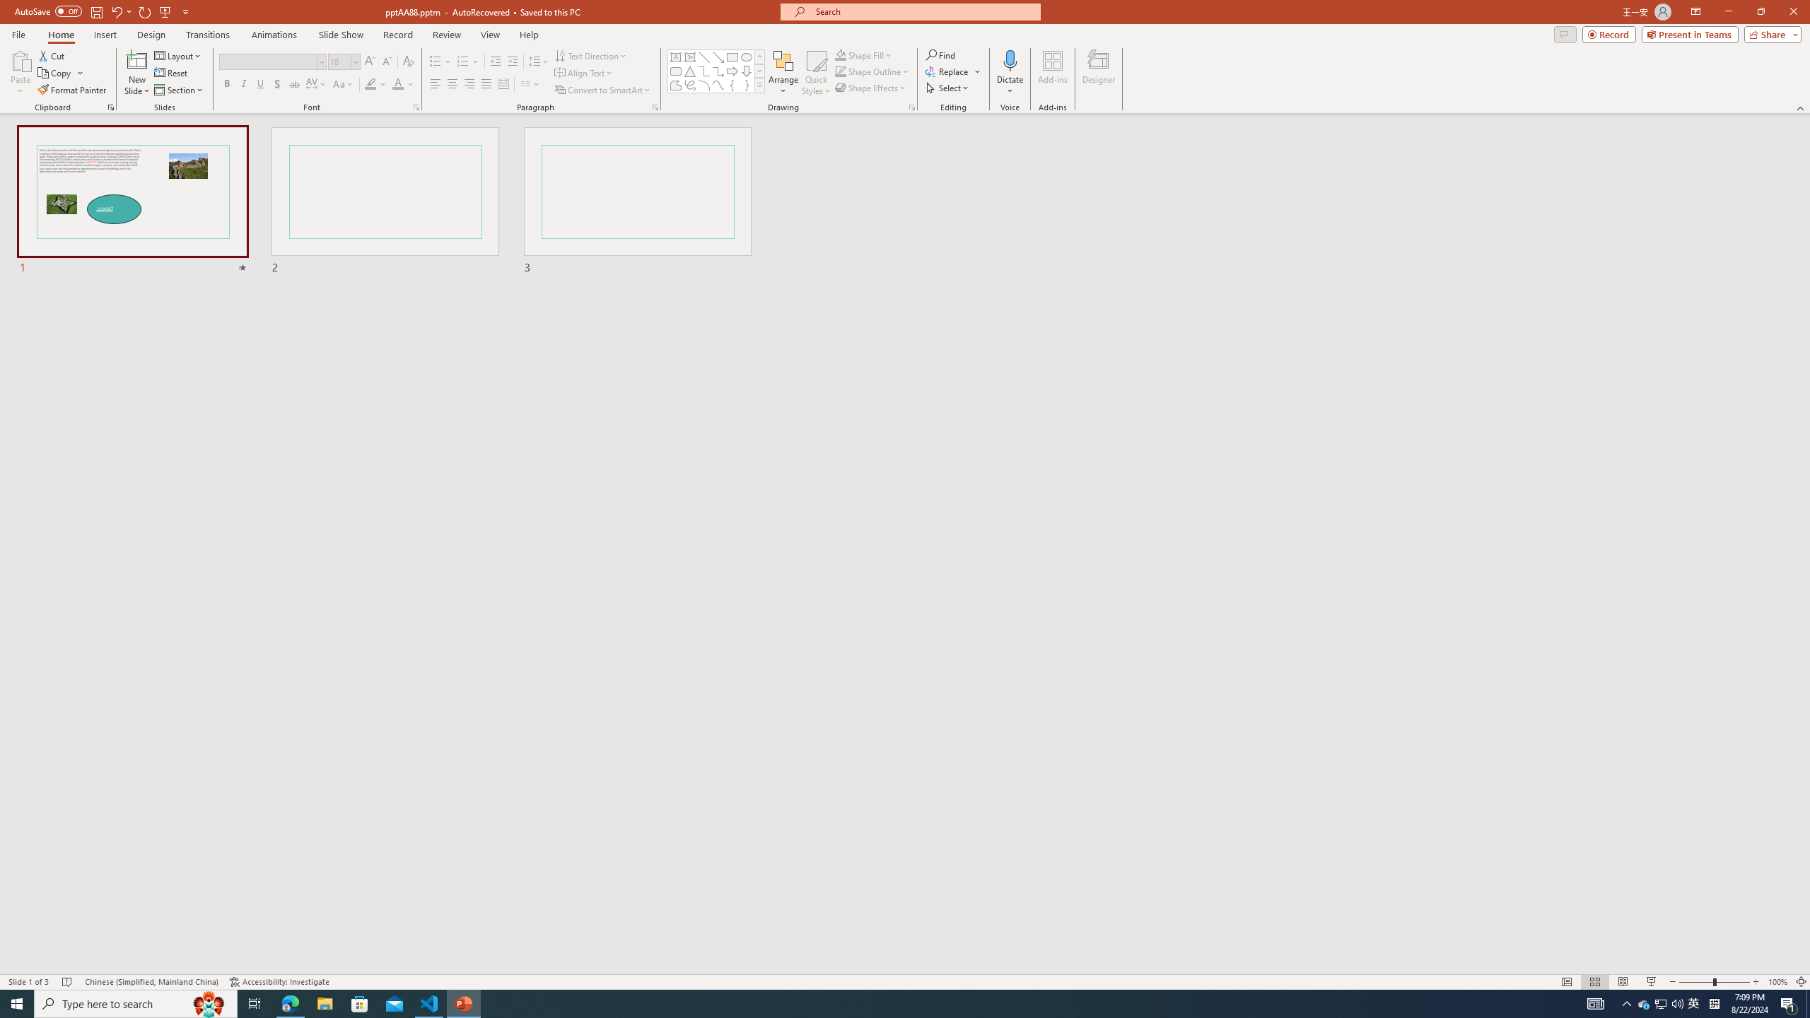 Image resolution: width=1810 pixels, height=1018 pixels. Describe the element at coordinates (344, 85) in the screenshot. I see `Change Case` at that location.